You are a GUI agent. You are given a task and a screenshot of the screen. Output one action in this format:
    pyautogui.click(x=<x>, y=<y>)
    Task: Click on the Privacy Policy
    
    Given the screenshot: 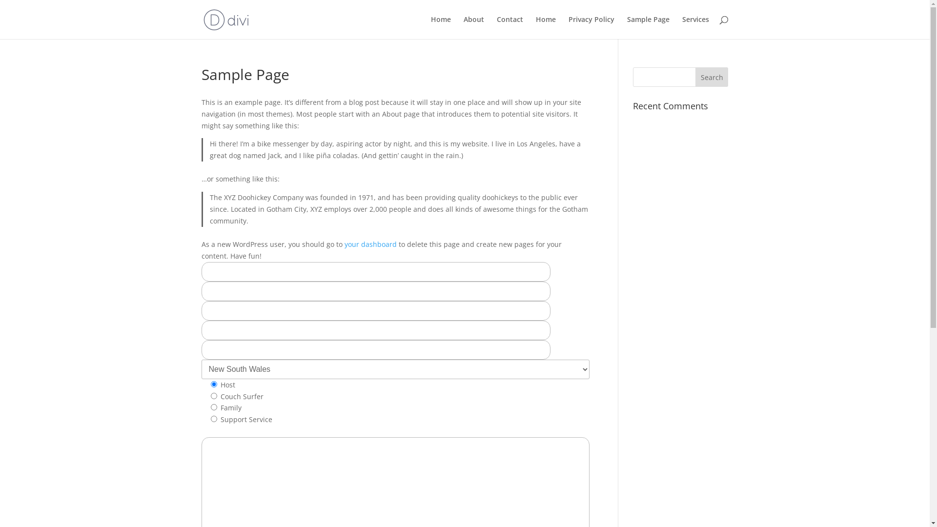 What is the action you would take?
    pyautogui.click(x=591, y=27)
    